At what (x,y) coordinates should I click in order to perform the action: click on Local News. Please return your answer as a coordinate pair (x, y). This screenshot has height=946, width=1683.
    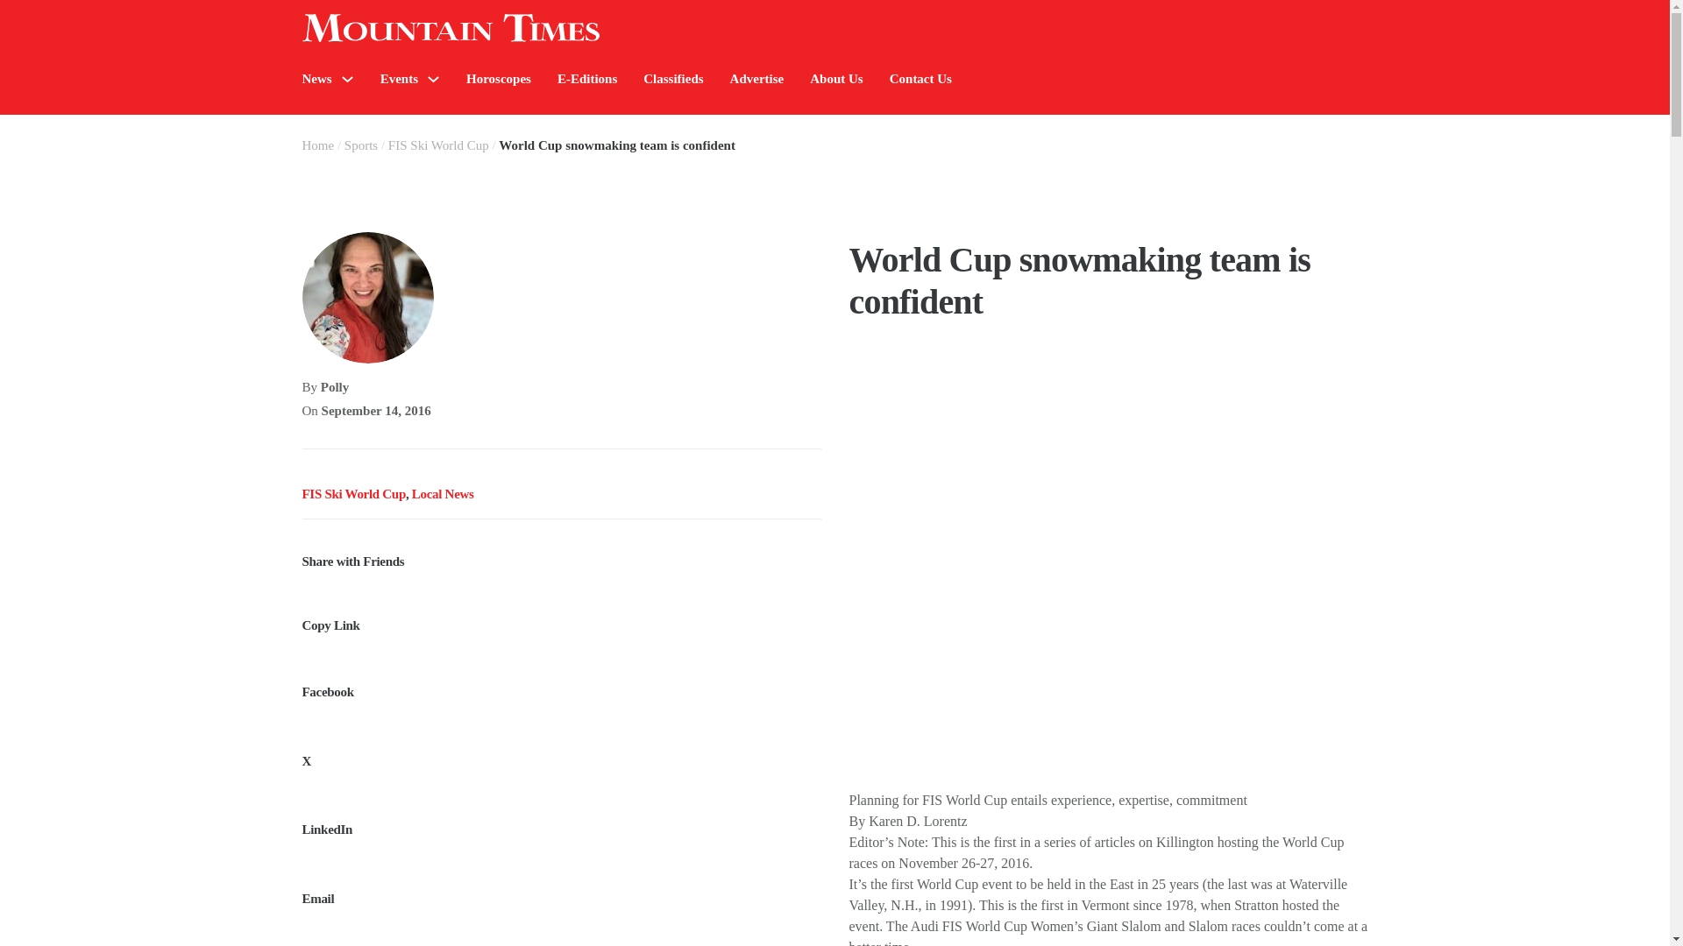
    Looking at the image, I should click on (444, 494).